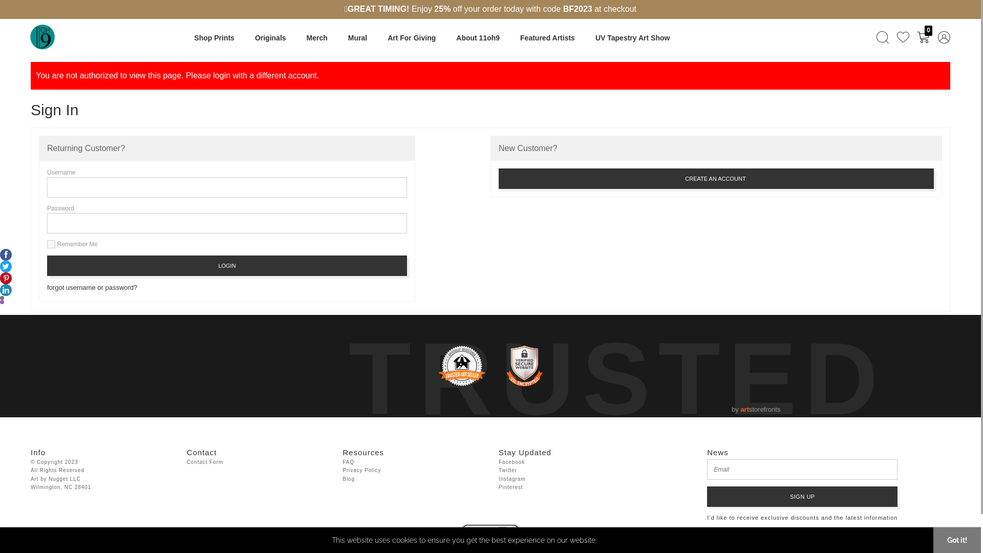  What do you see at coordinates (802, 497) in the screenshot?
I see `SIGN UP` at bounding box center [802, 497].